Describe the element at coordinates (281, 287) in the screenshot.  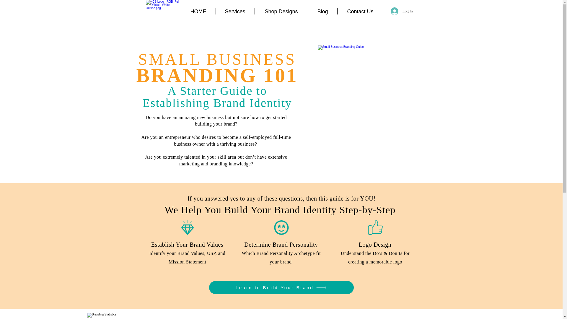
I see `Learn to Build Your Brand` at that location.